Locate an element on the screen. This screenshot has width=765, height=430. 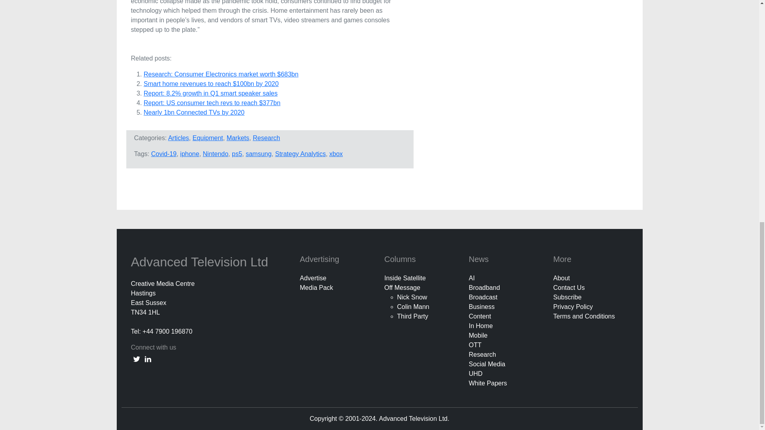
Nintendo is located at coordinates (215, 154).